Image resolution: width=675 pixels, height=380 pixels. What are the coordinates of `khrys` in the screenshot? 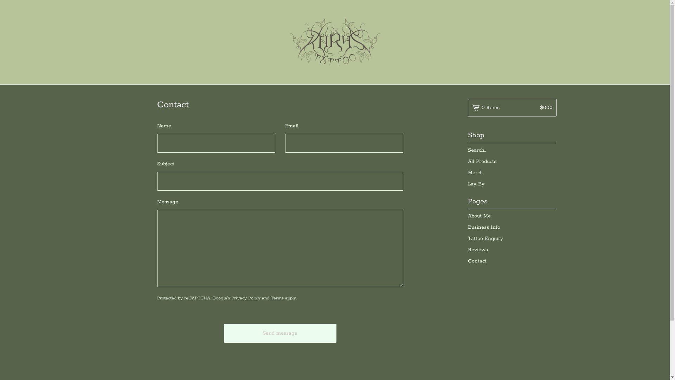 It's located at (335, 42).